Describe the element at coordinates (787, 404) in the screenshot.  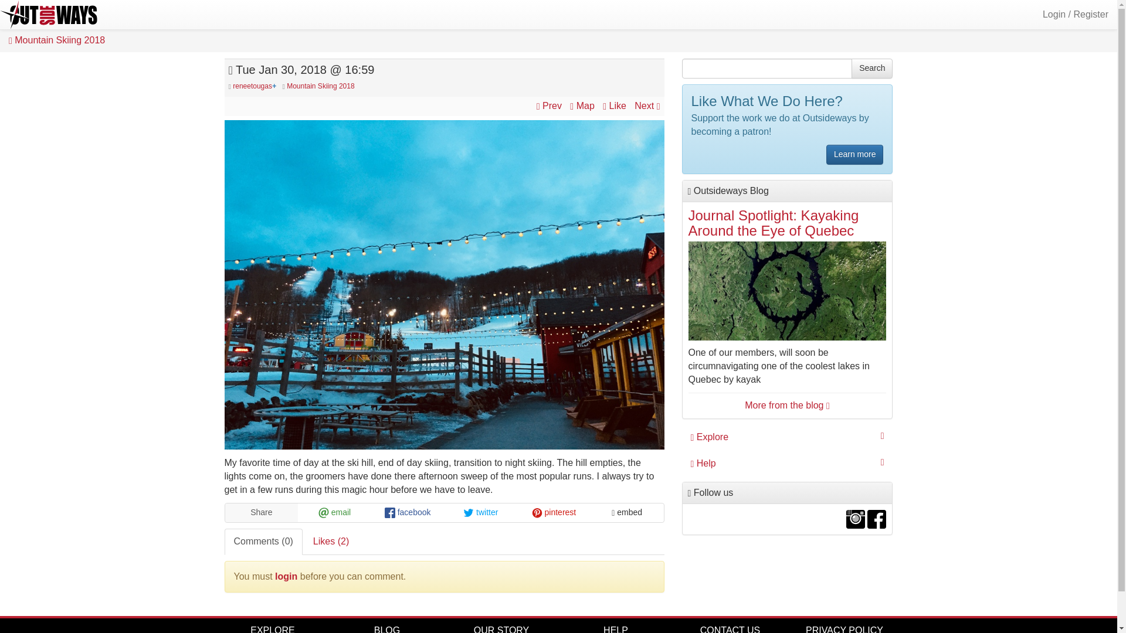
I see `More from the blog` at that location.